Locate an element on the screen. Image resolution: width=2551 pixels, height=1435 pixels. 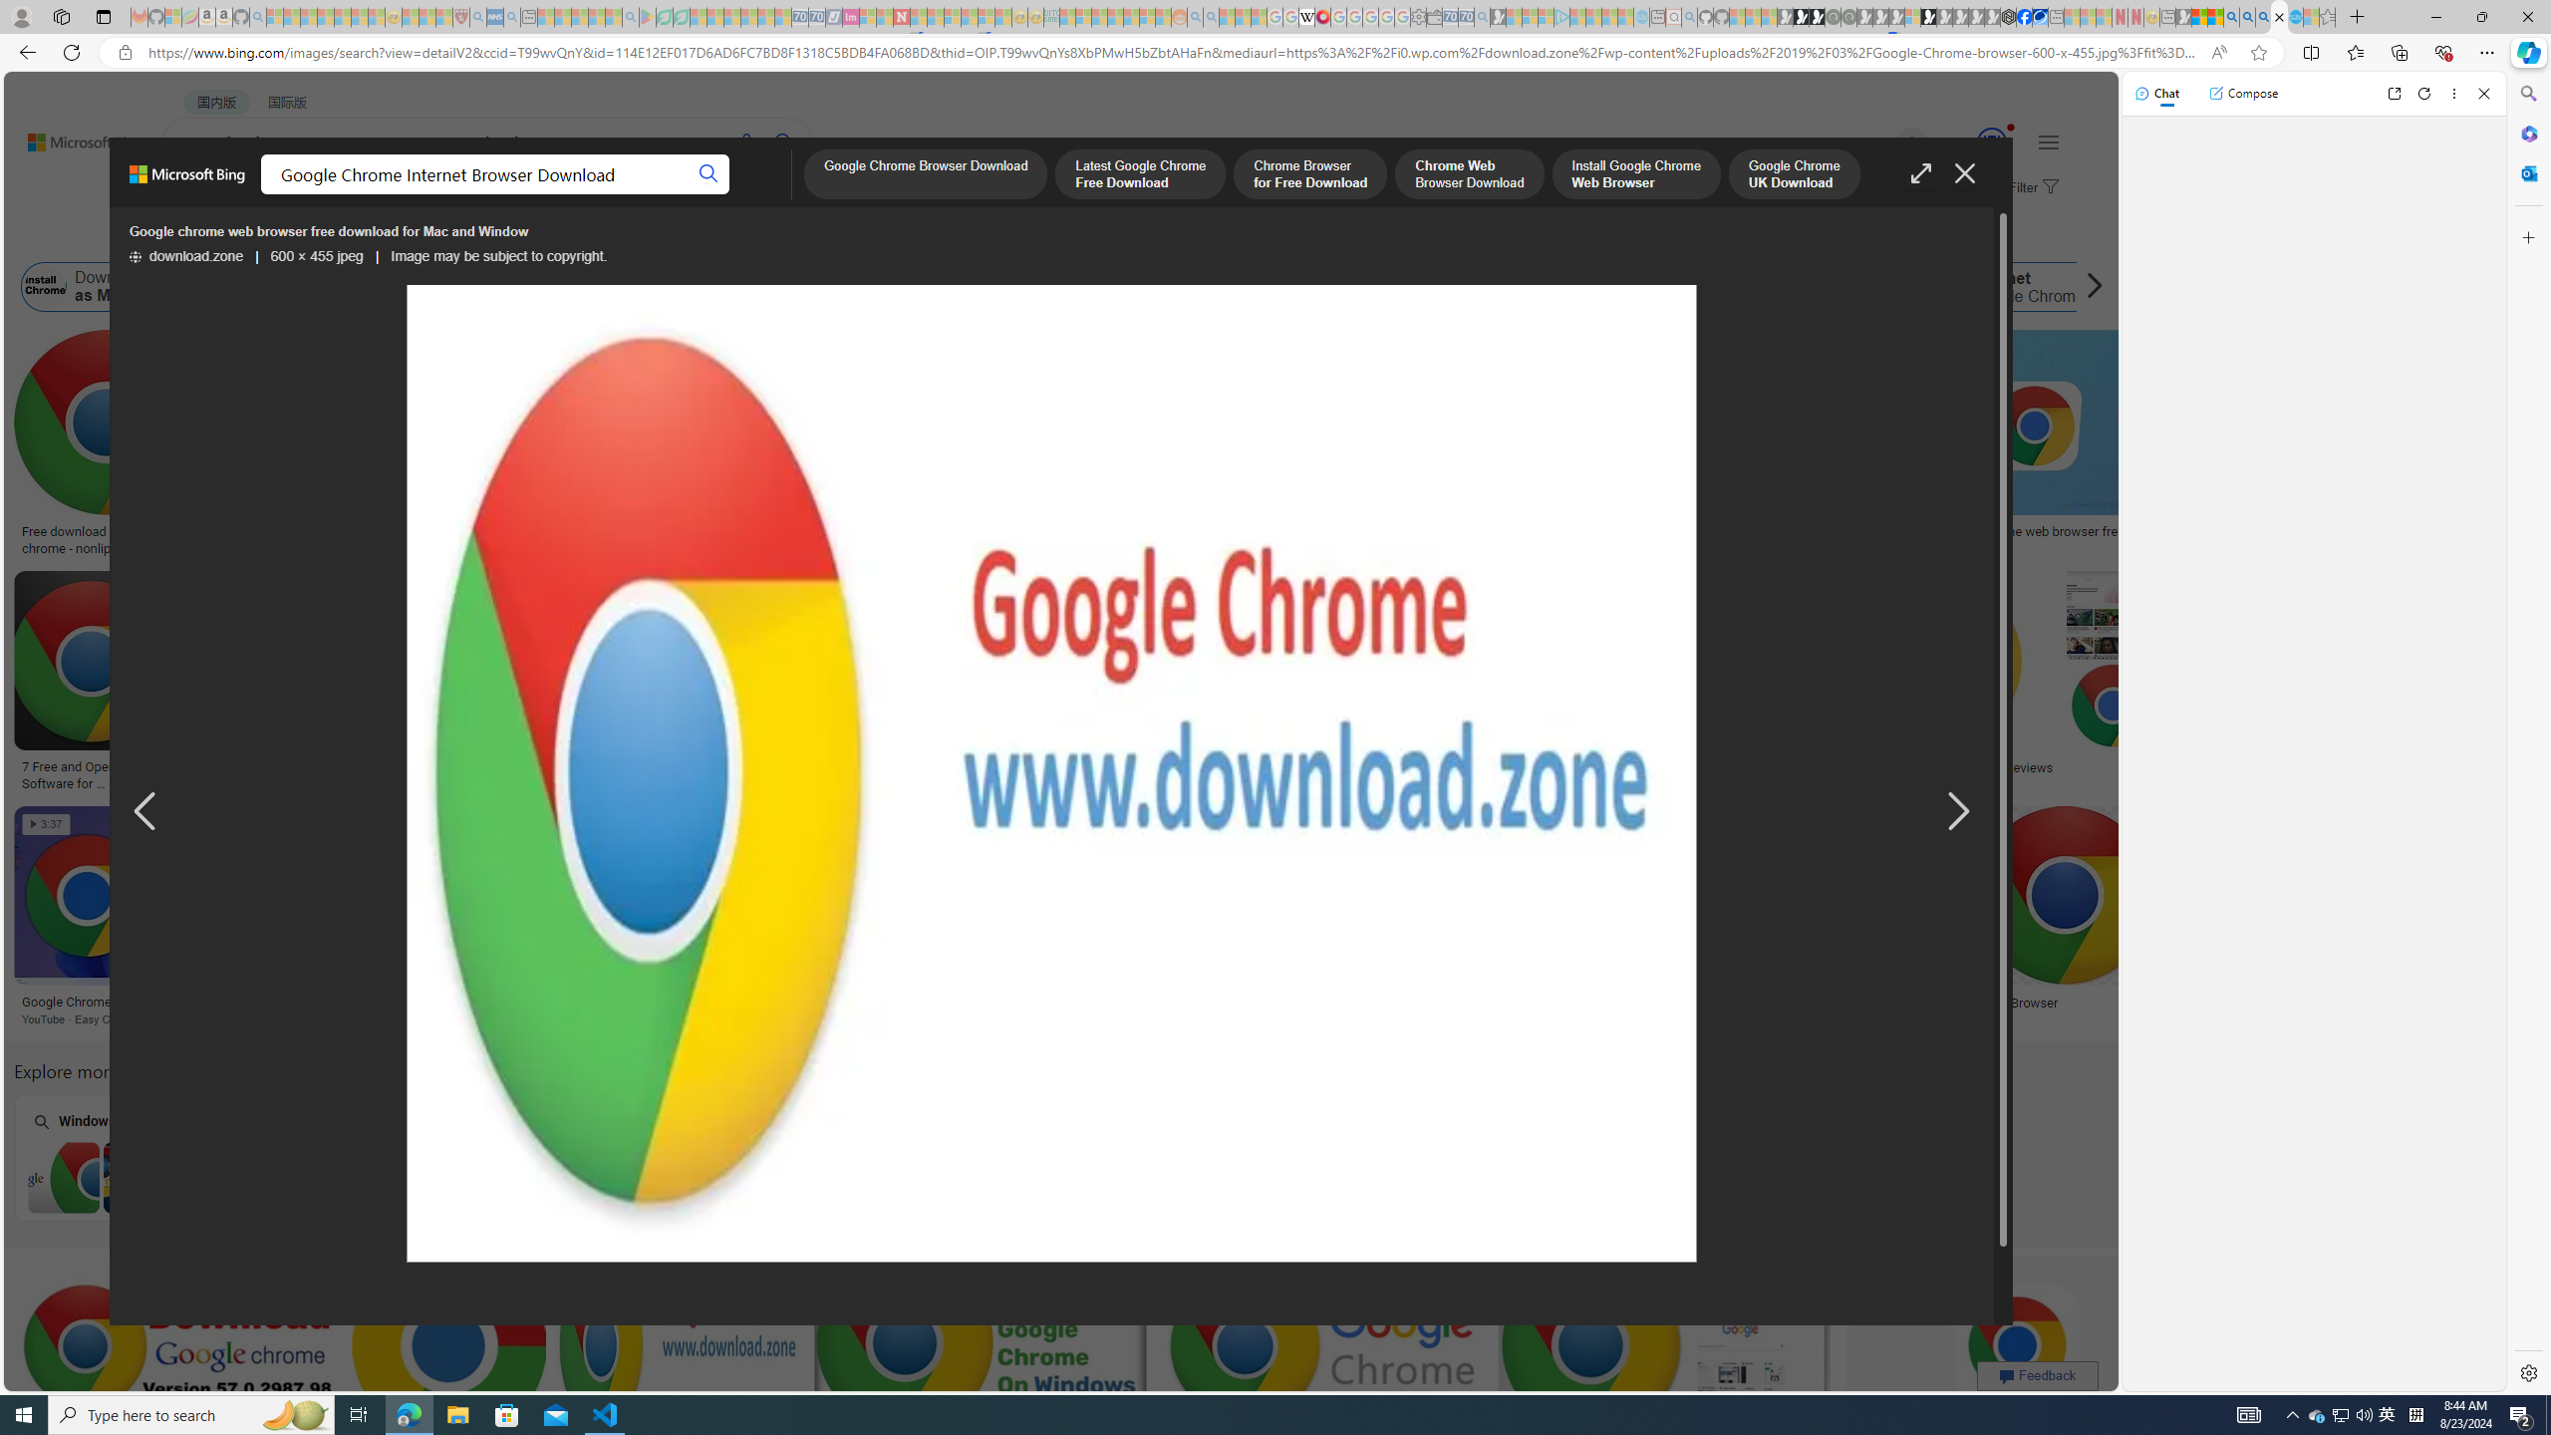
Target page - Wikipedia is located at coordinates (1307, 17).